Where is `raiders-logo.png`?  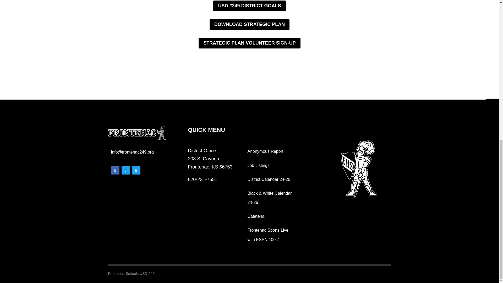
raiders-logo.png is located at coordinates (137, 133).